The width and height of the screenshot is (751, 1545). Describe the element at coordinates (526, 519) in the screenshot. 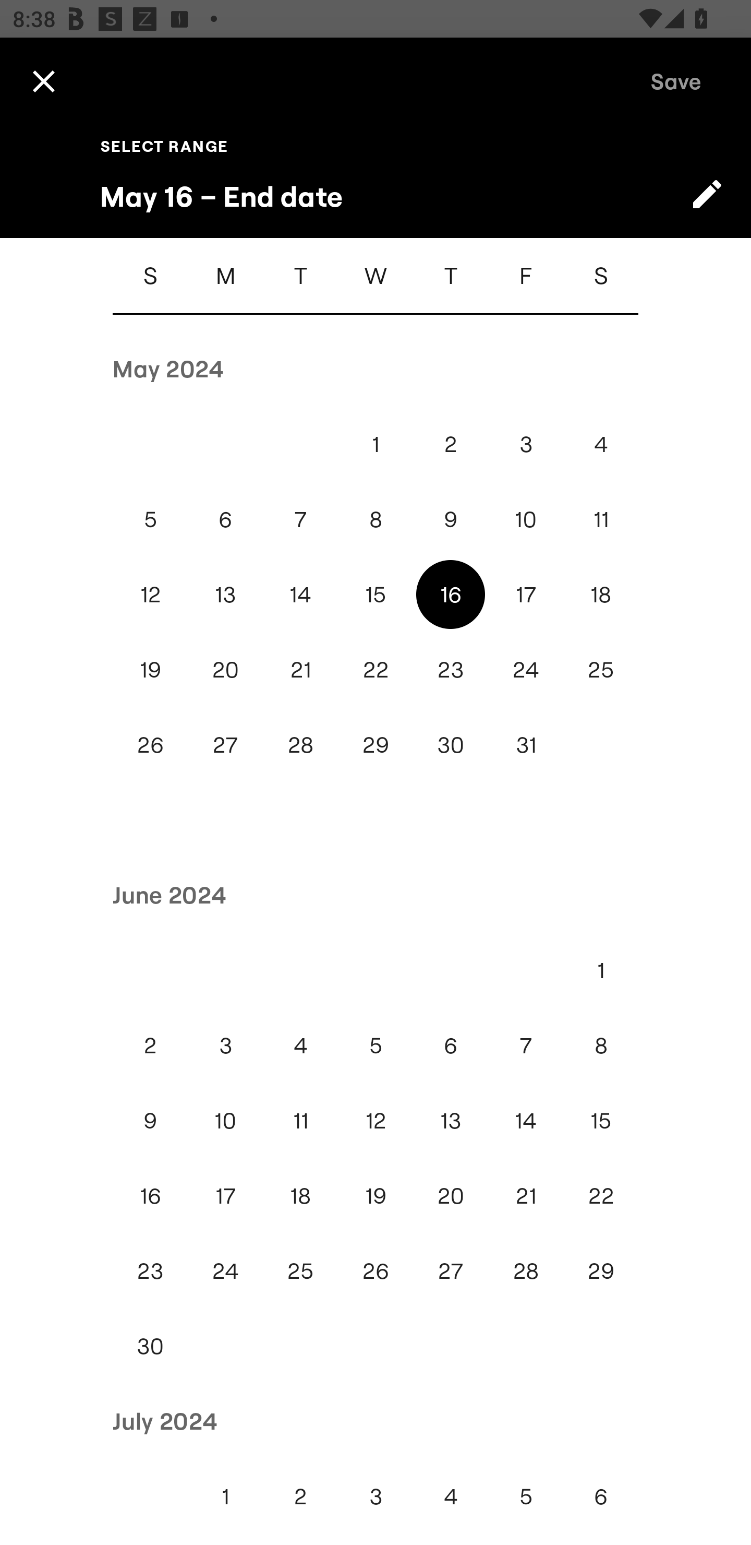

I see `10 Fri, May 10` at that location.